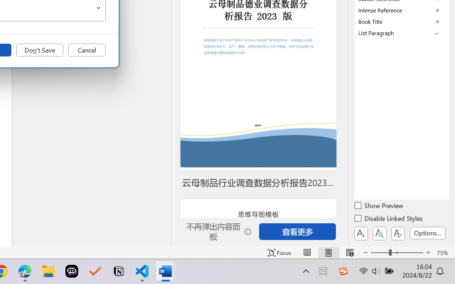 This screenshot has height=284, width=455. I want to click on Web Layout, so click(350, 253).